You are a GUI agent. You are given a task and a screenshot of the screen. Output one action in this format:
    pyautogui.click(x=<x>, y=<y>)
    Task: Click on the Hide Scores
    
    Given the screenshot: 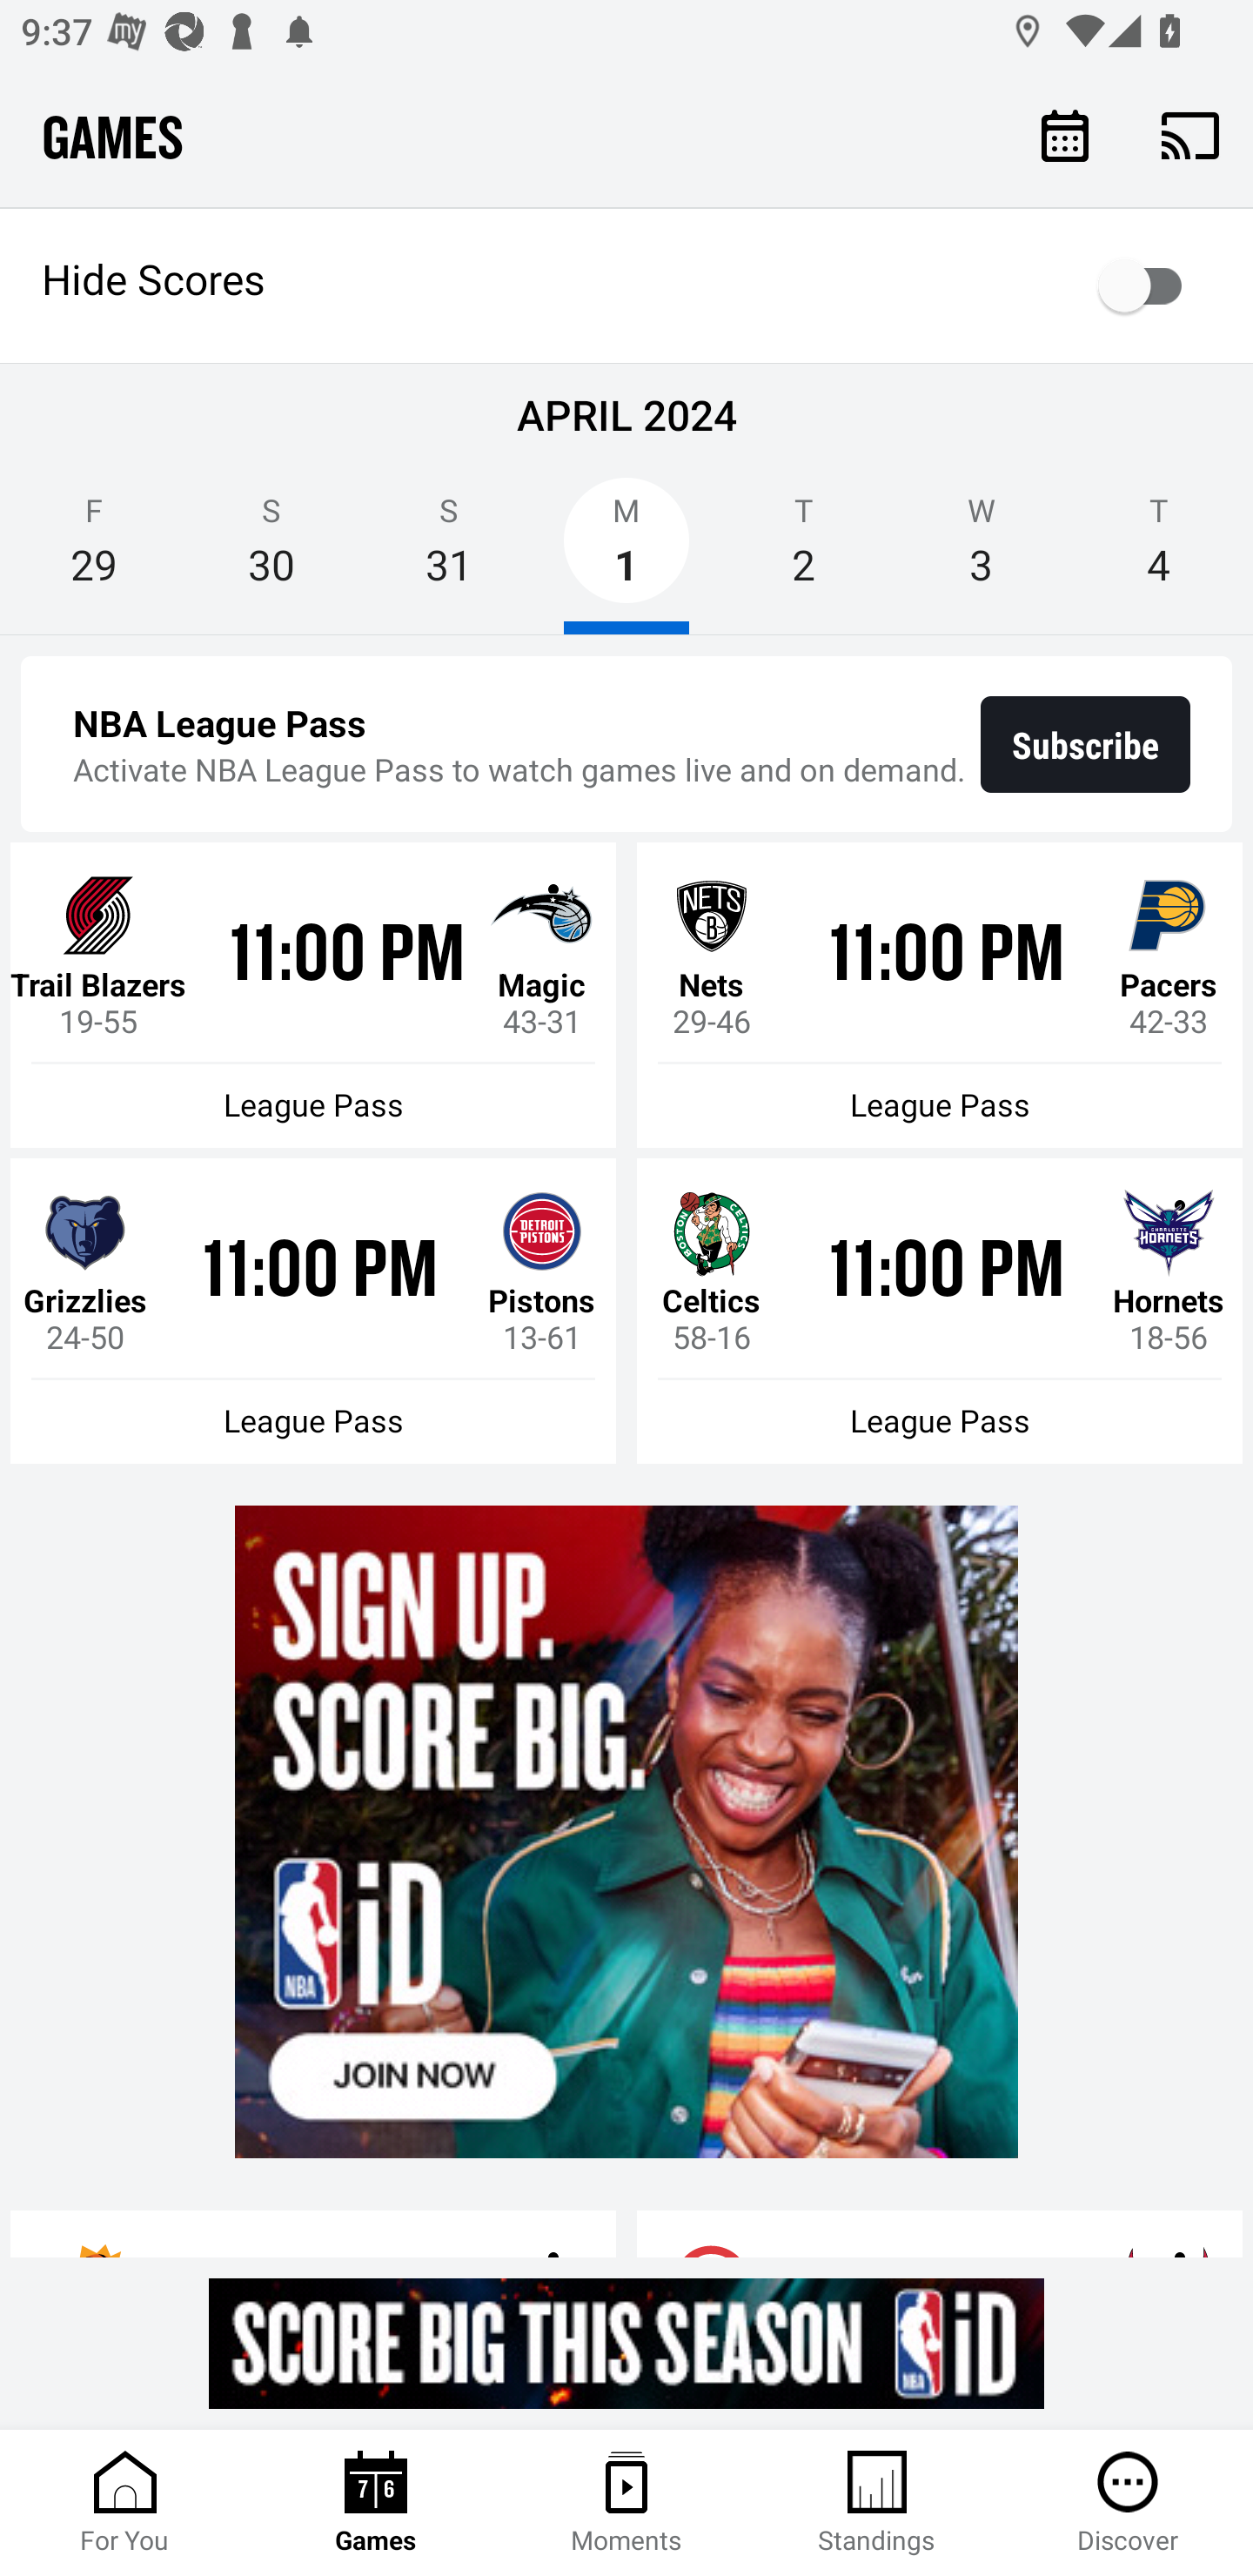 What is the action you would take?
    pyautogui.click(x=626, y=285)
    